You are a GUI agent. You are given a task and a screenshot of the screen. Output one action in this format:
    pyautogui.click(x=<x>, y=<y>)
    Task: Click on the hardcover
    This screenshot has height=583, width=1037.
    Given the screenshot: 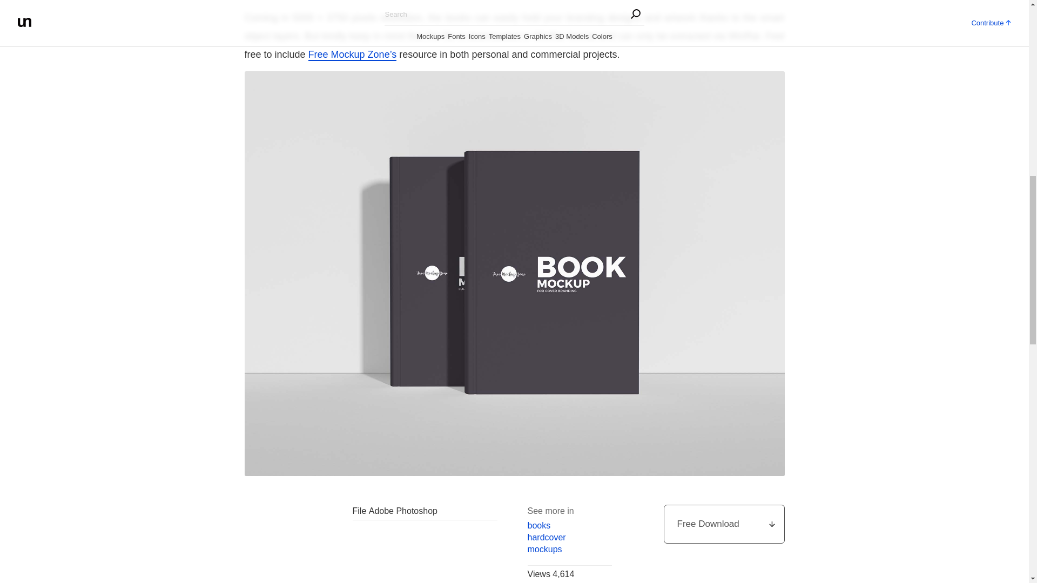 What is the action you would take?
    pyautogui.click(x=569, y=537)
    